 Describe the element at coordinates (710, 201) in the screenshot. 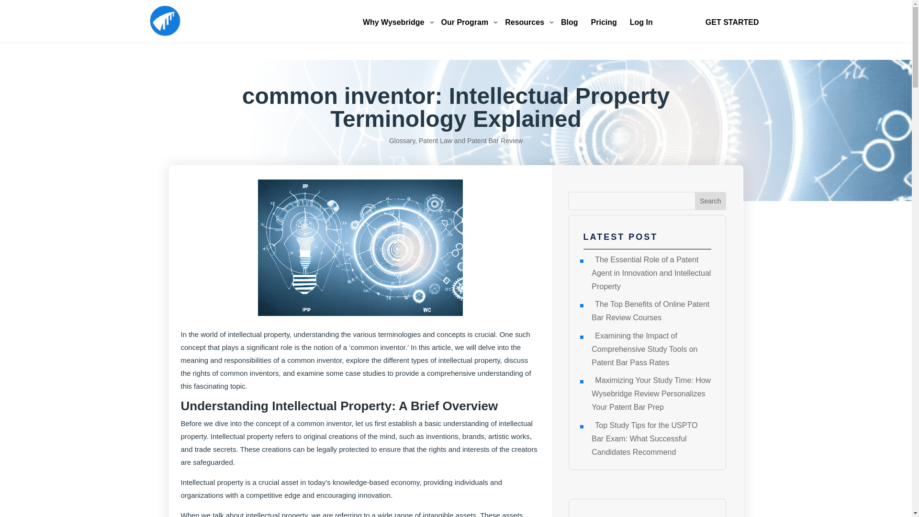

I see `Search` at that location.